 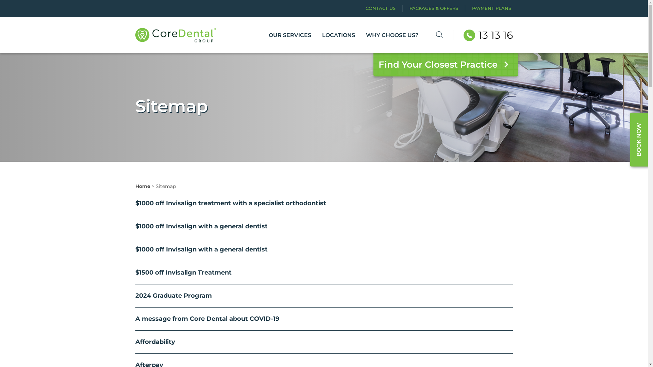 I want to click on 13 13 16, so click(x=488, y=35).